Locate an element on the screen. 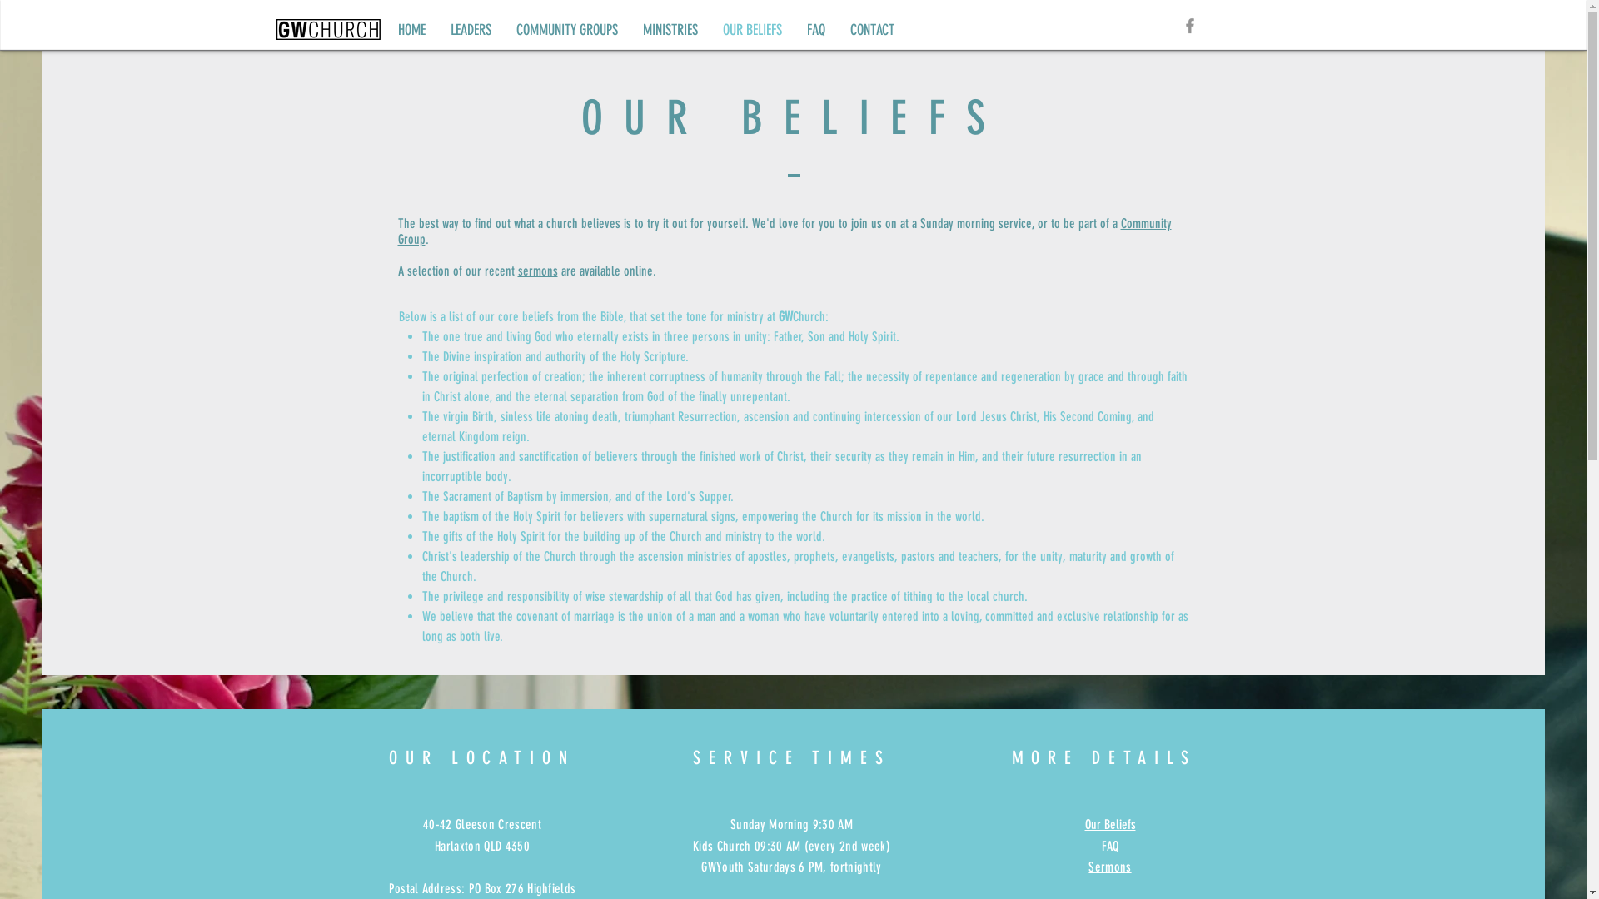  Sunday Morning 9:30 AM is located at coordinates (791, 824).